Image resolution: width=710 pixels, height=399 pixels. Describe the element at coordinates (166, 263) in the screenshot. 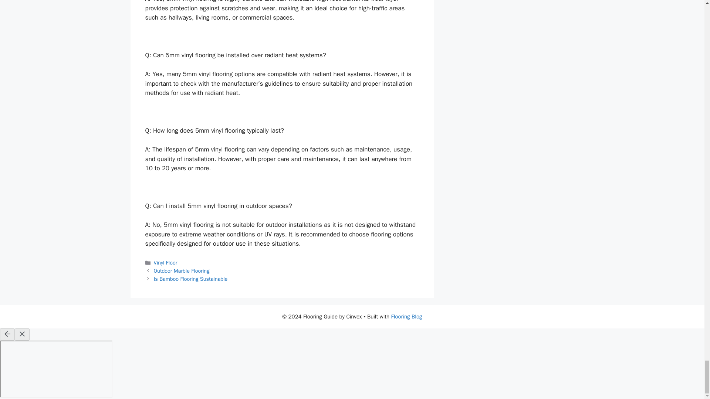

I see `Vinyl Floor` at that location.